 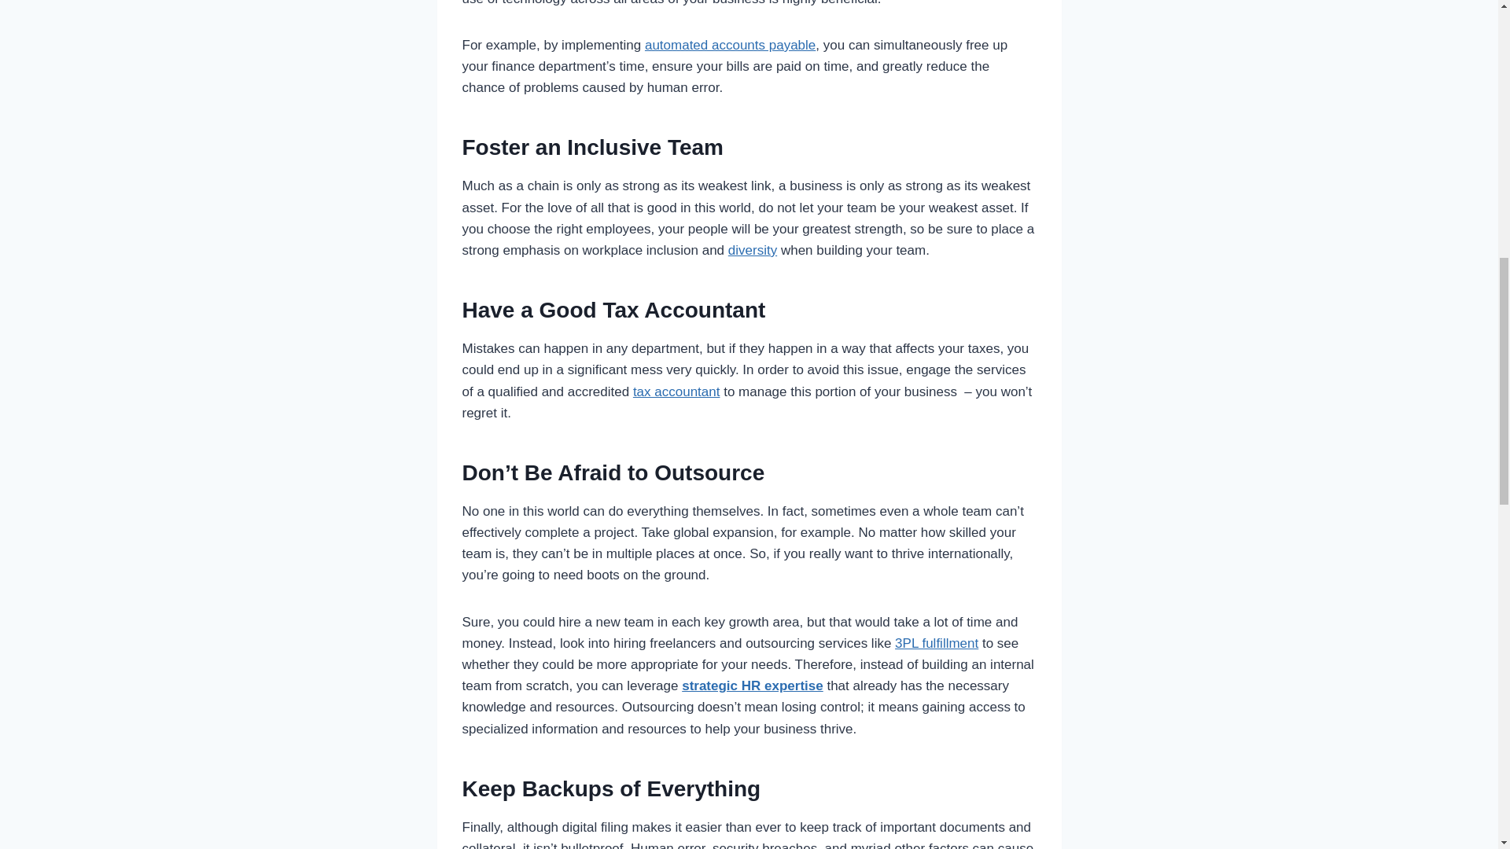 What do you see at coordinates (676, 391) in the screenshot?
I see `tax accountant` at bounding box center [676, 391].